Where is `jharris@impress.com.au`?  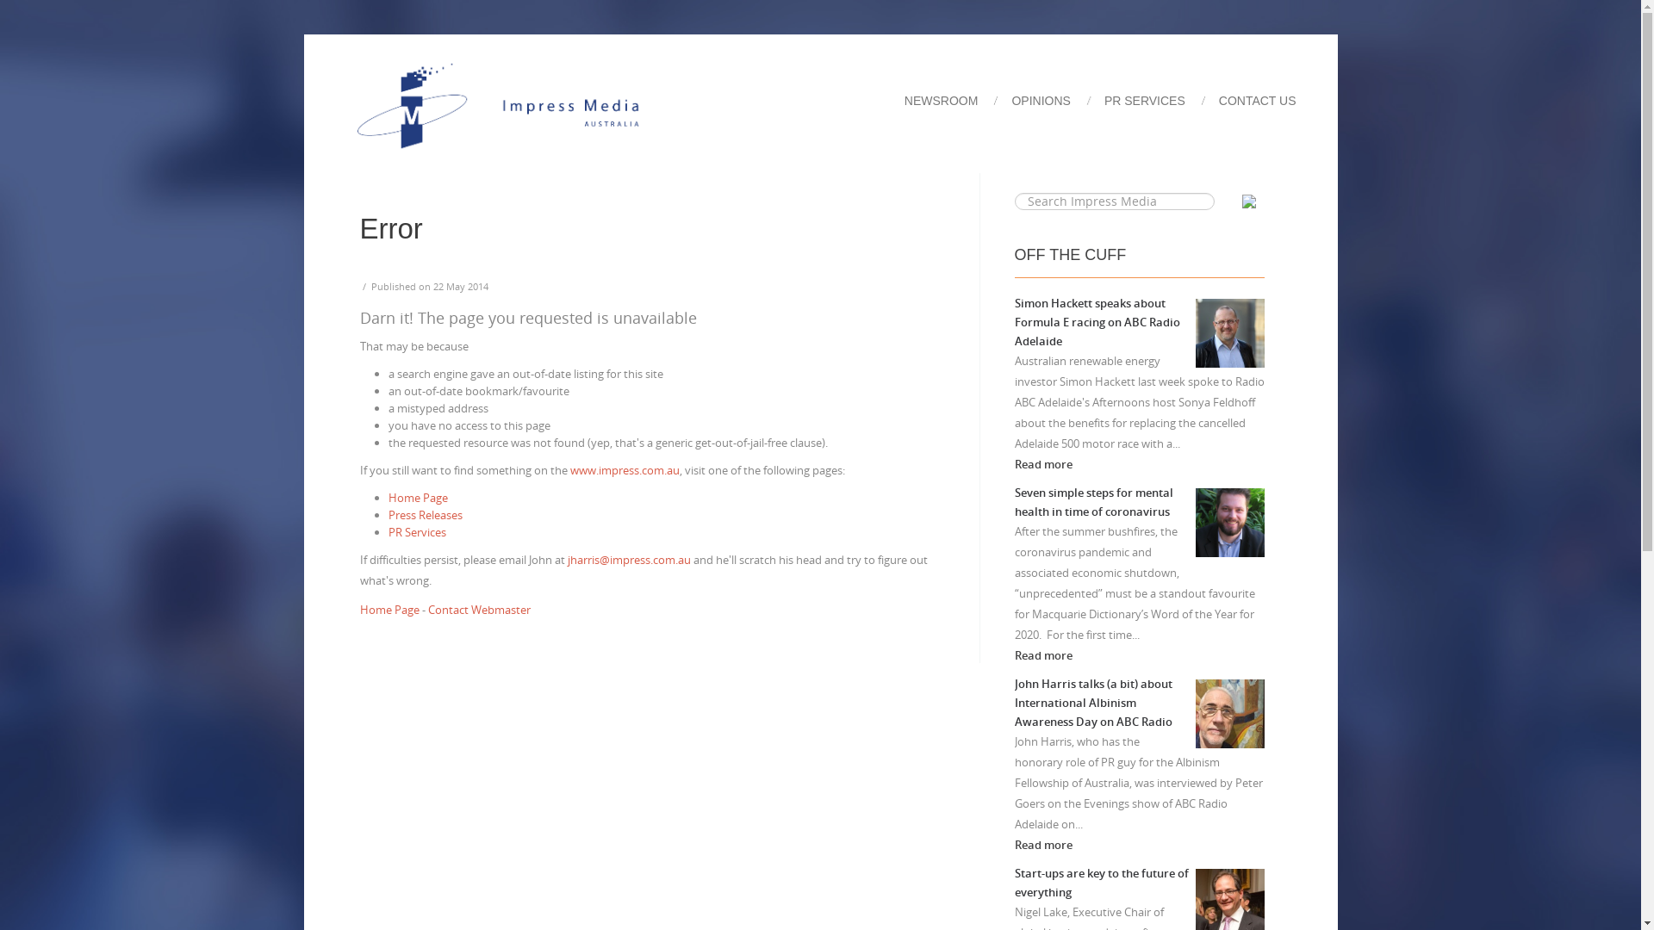 jharris@impress.com.au is located at coordinates (629, 560).